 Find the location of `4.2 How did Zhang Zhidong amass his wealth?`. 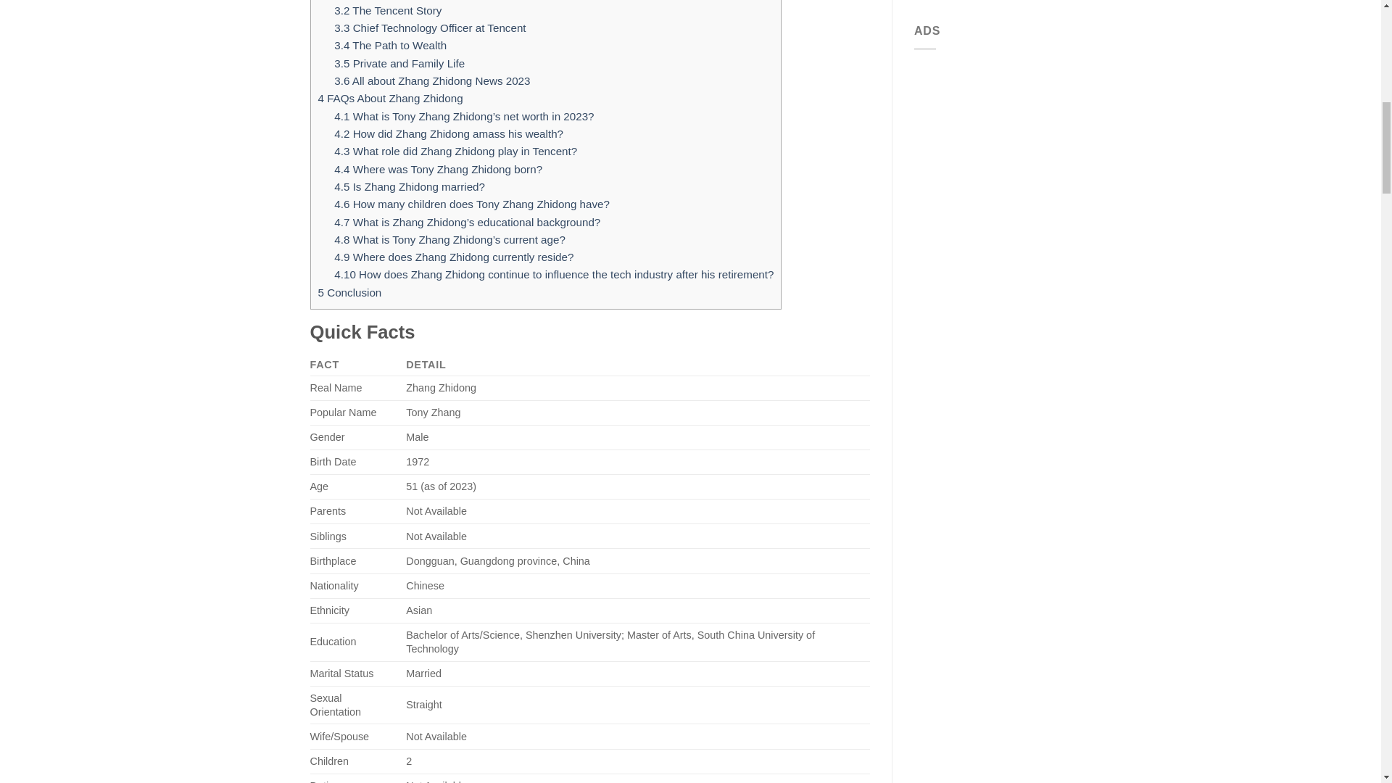

4.2 How did Zhang Zhidong amass his wealth? is located at coordinates (448, 133).